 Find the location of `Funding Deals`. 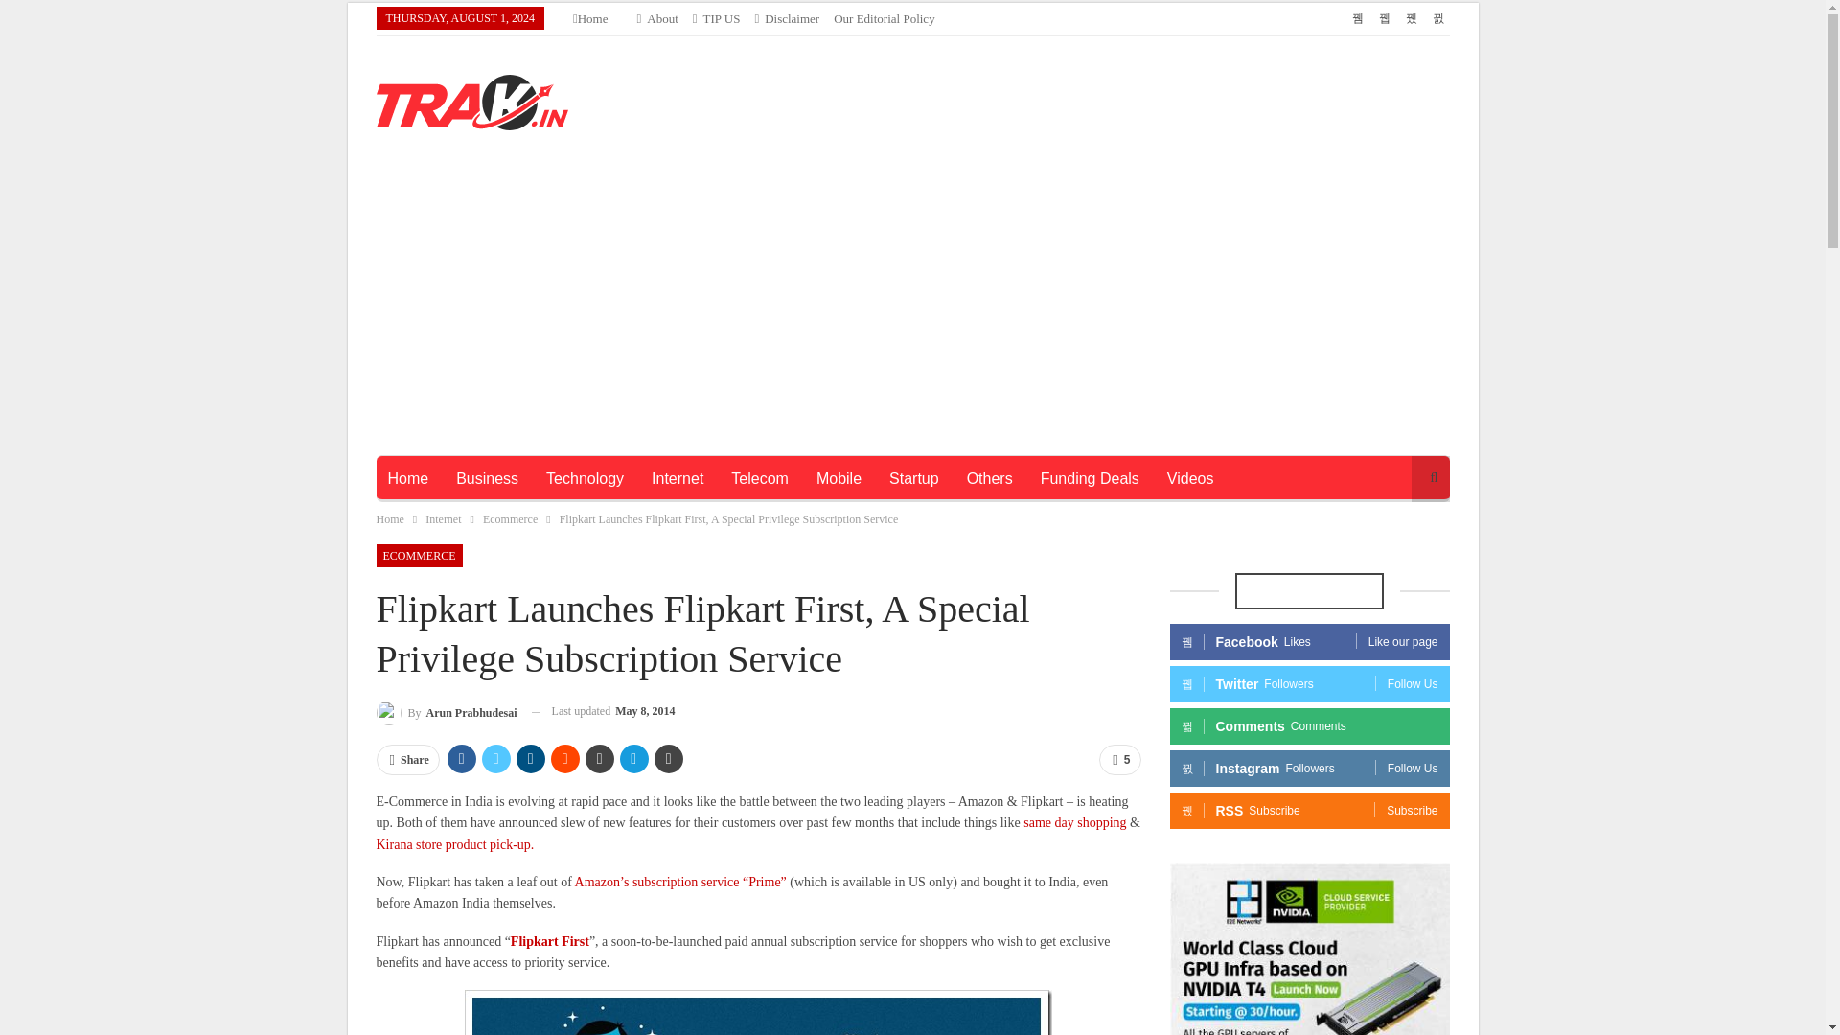

Funding Deals is located at coordinates (1090, 479).